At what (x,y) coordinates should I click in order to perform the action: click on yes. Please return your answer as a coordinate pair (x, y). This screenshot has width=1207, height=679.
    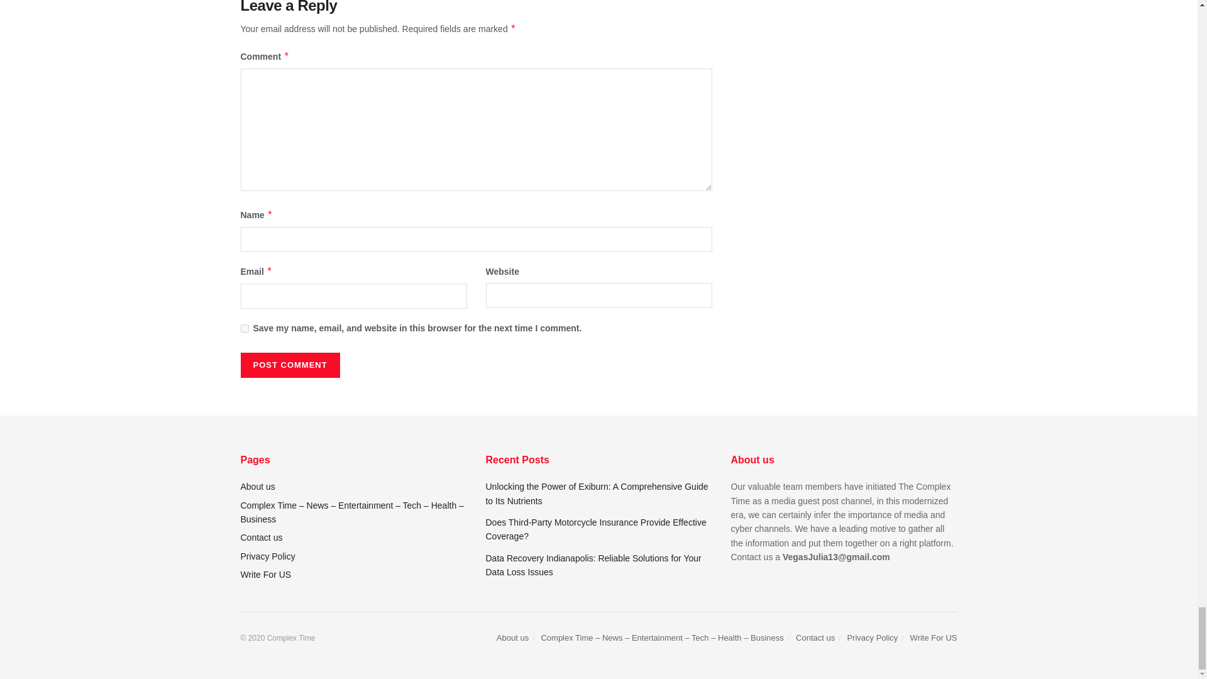
    Looking at the image, I should click on (244, 328).